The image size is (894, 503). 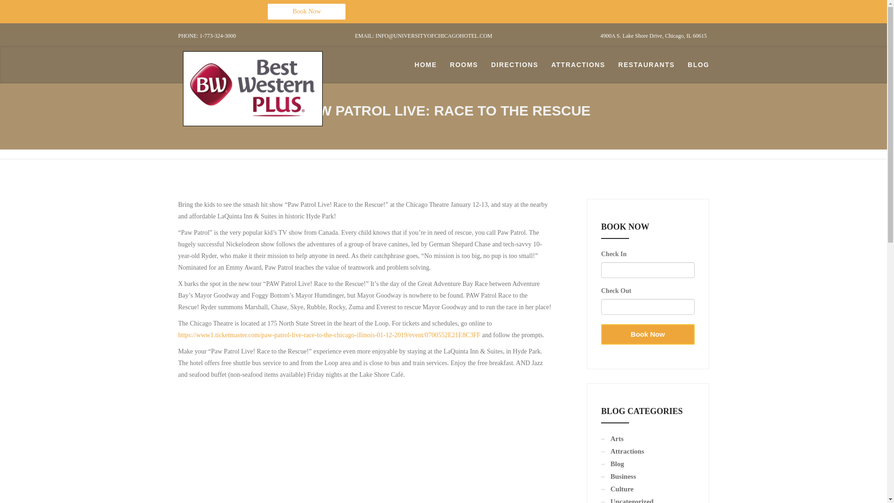 What do you see at coordinates (622, 451) in the screenshot?
I see `Attractions` at bounding box center [622, 451].